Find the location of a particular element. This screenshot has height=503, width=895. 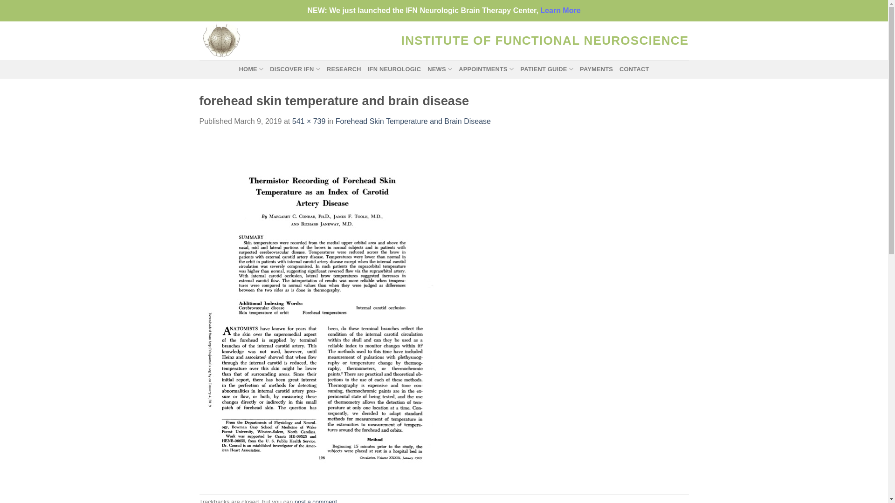

forehead skin temperature and brain disease is located at coordinates (325, 310).